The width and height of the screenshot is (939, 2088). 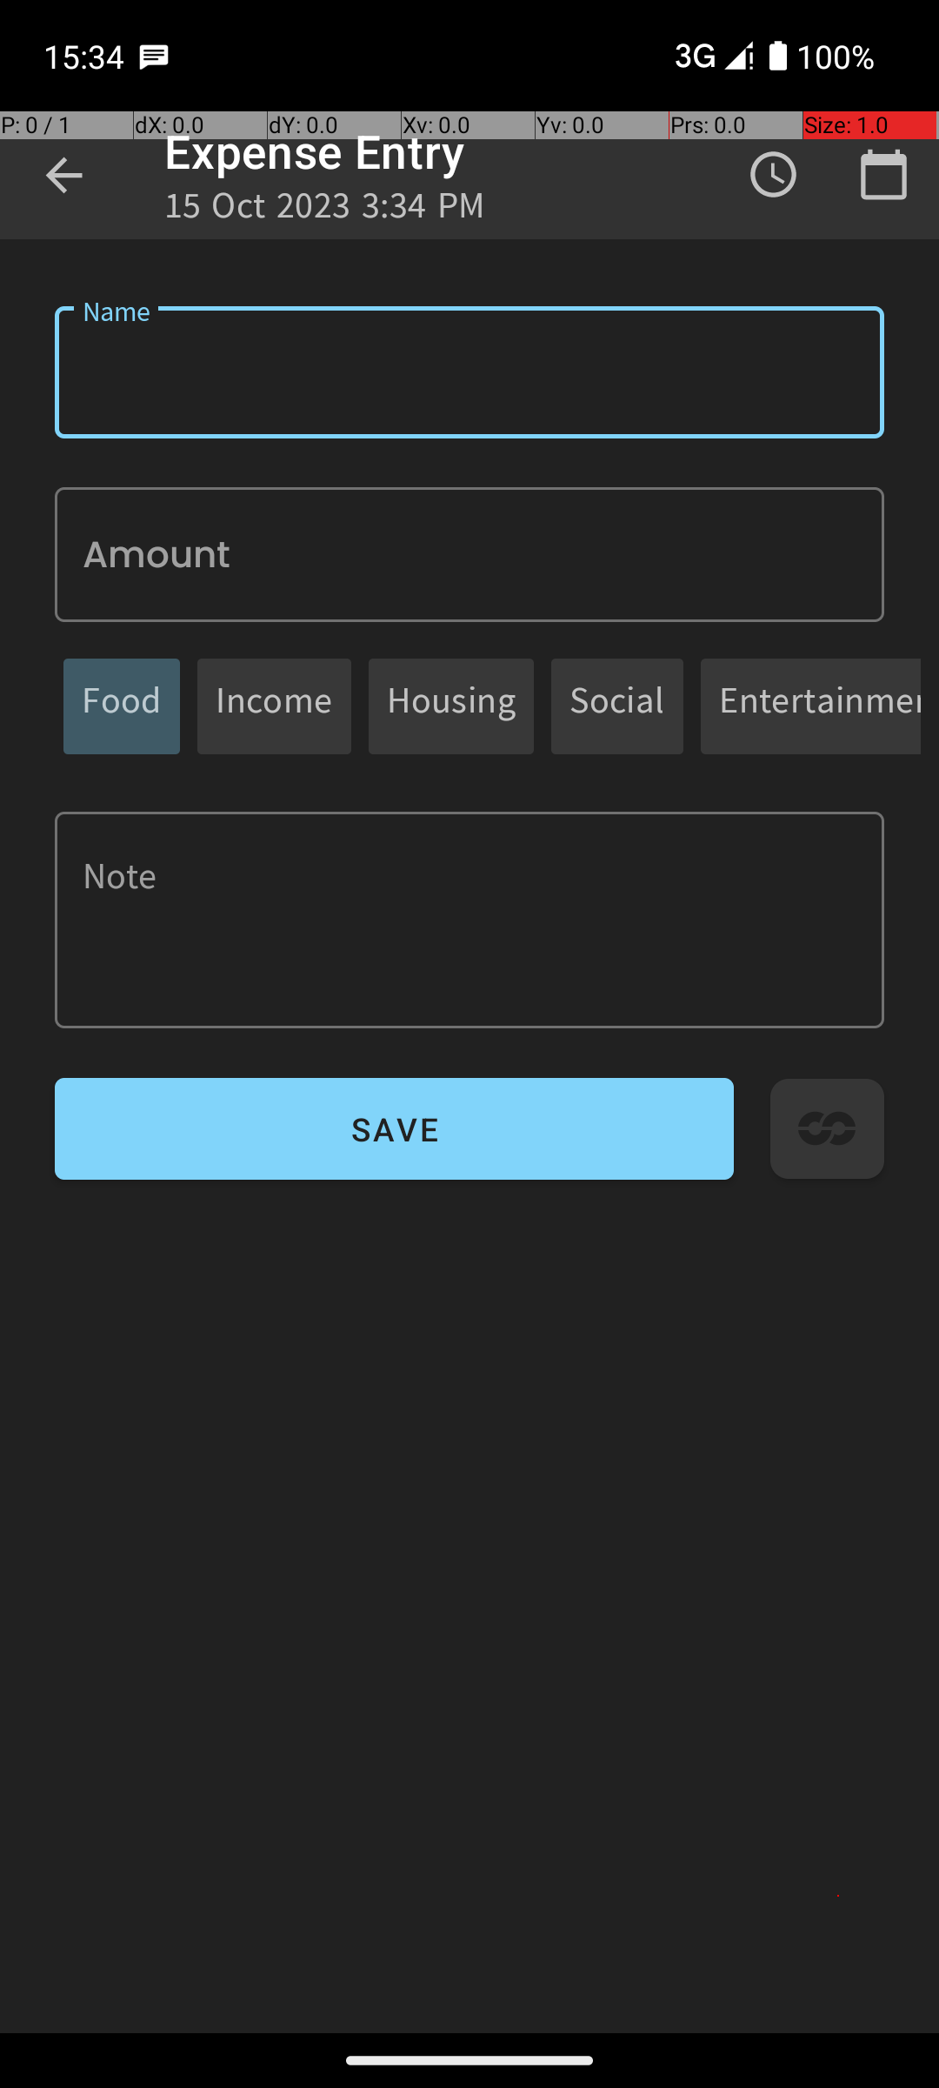 I want to click on Time, so click(x=774, y=175).